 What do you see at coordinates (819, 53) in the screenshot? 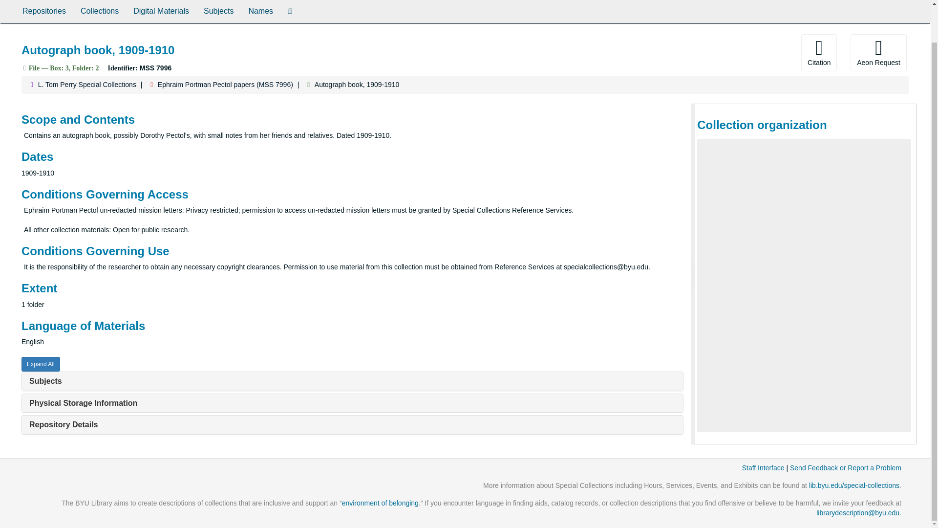
I see `Citation` at bounding box center [819, 53].